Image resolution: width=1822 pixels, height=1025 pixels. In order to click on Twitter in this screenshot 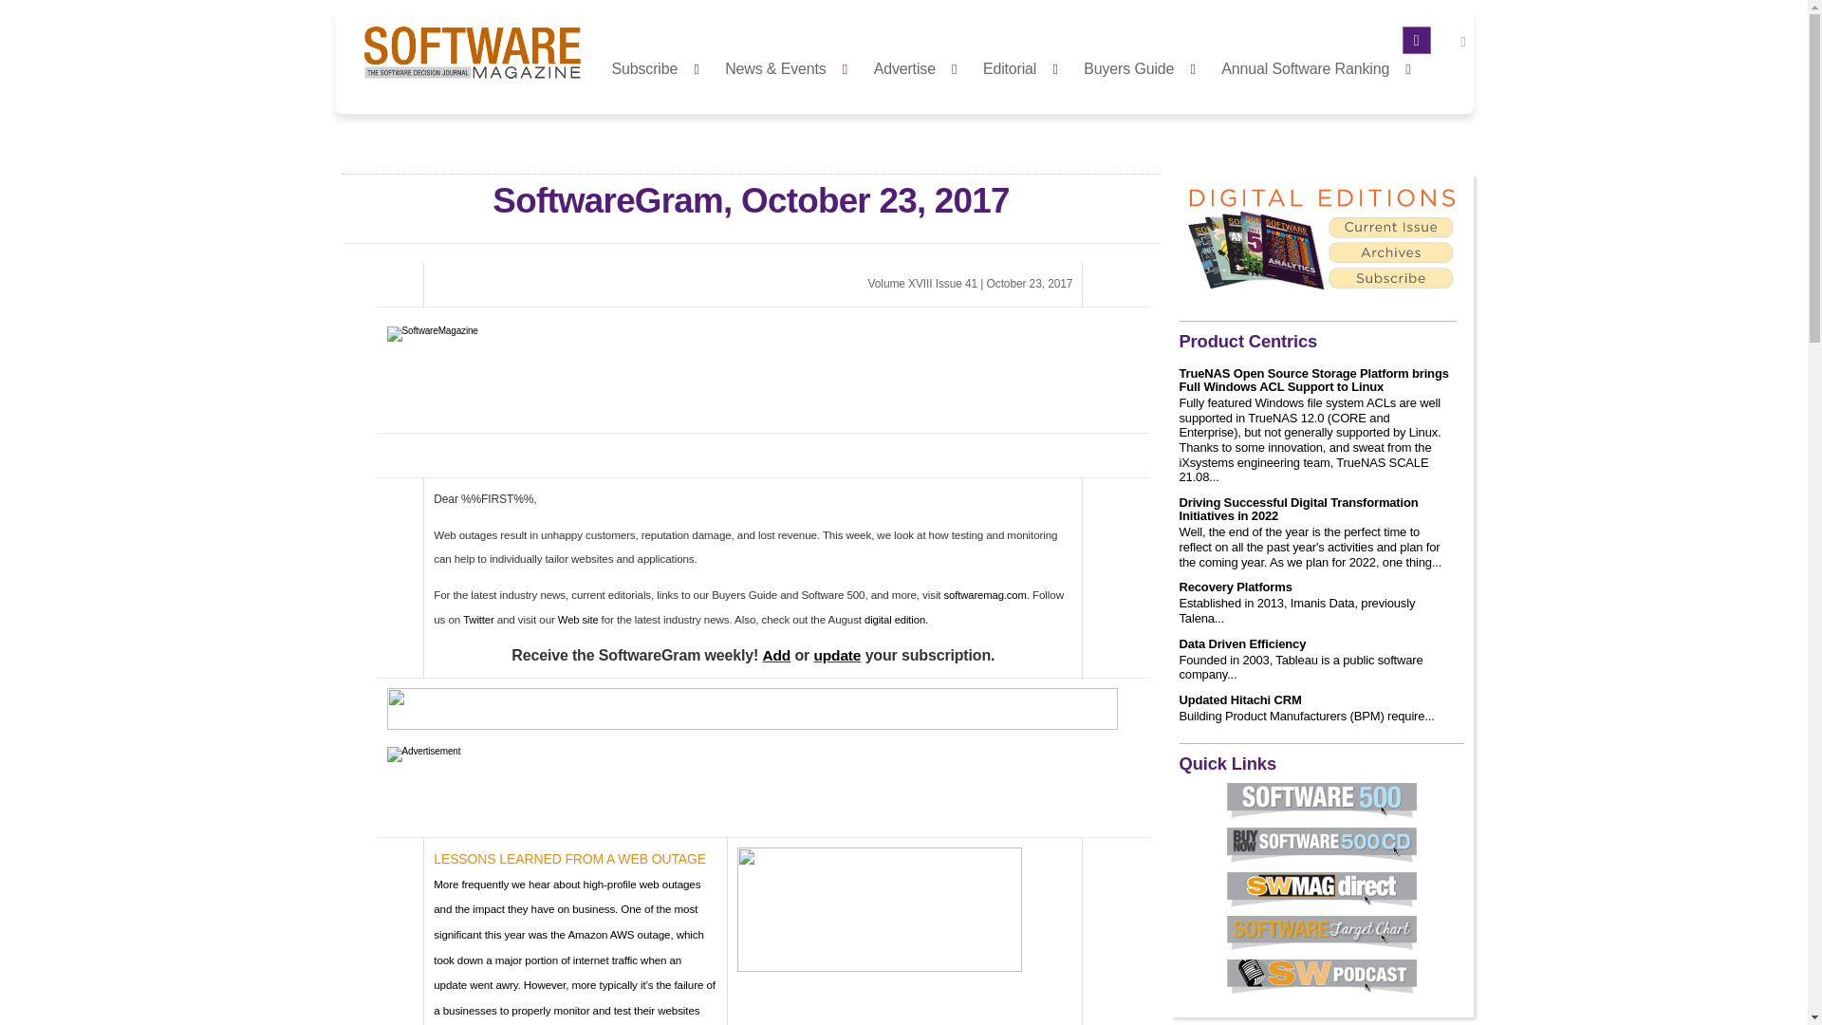, I will do `click(478, 619)`.